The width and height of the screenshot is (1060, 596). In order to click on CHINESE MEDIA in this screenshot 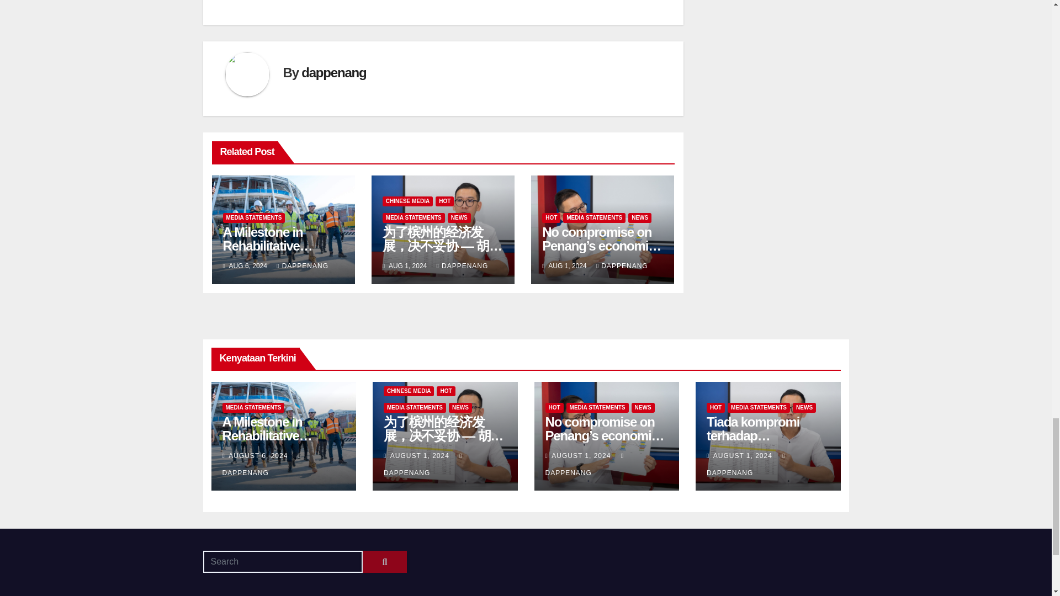, I will do `click(407, 201)`.